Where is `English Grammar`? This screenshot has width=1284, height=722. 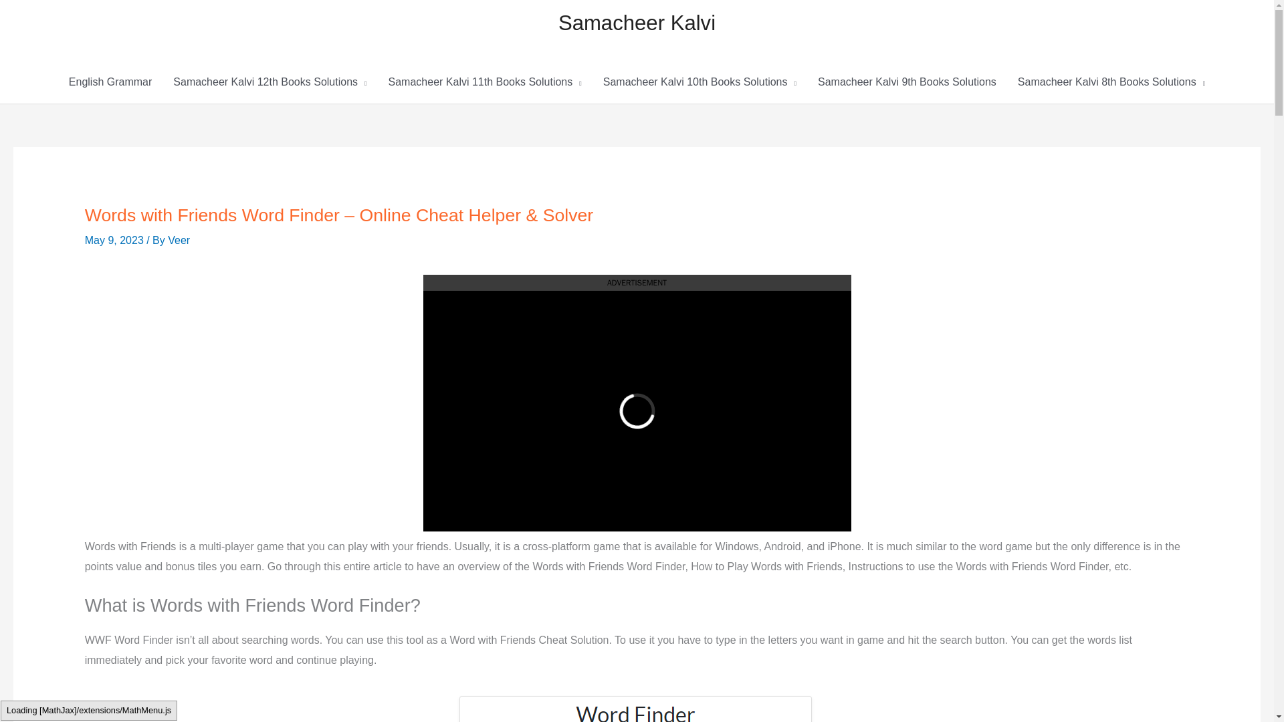 English Grammar is located at coordinates (110, 82).